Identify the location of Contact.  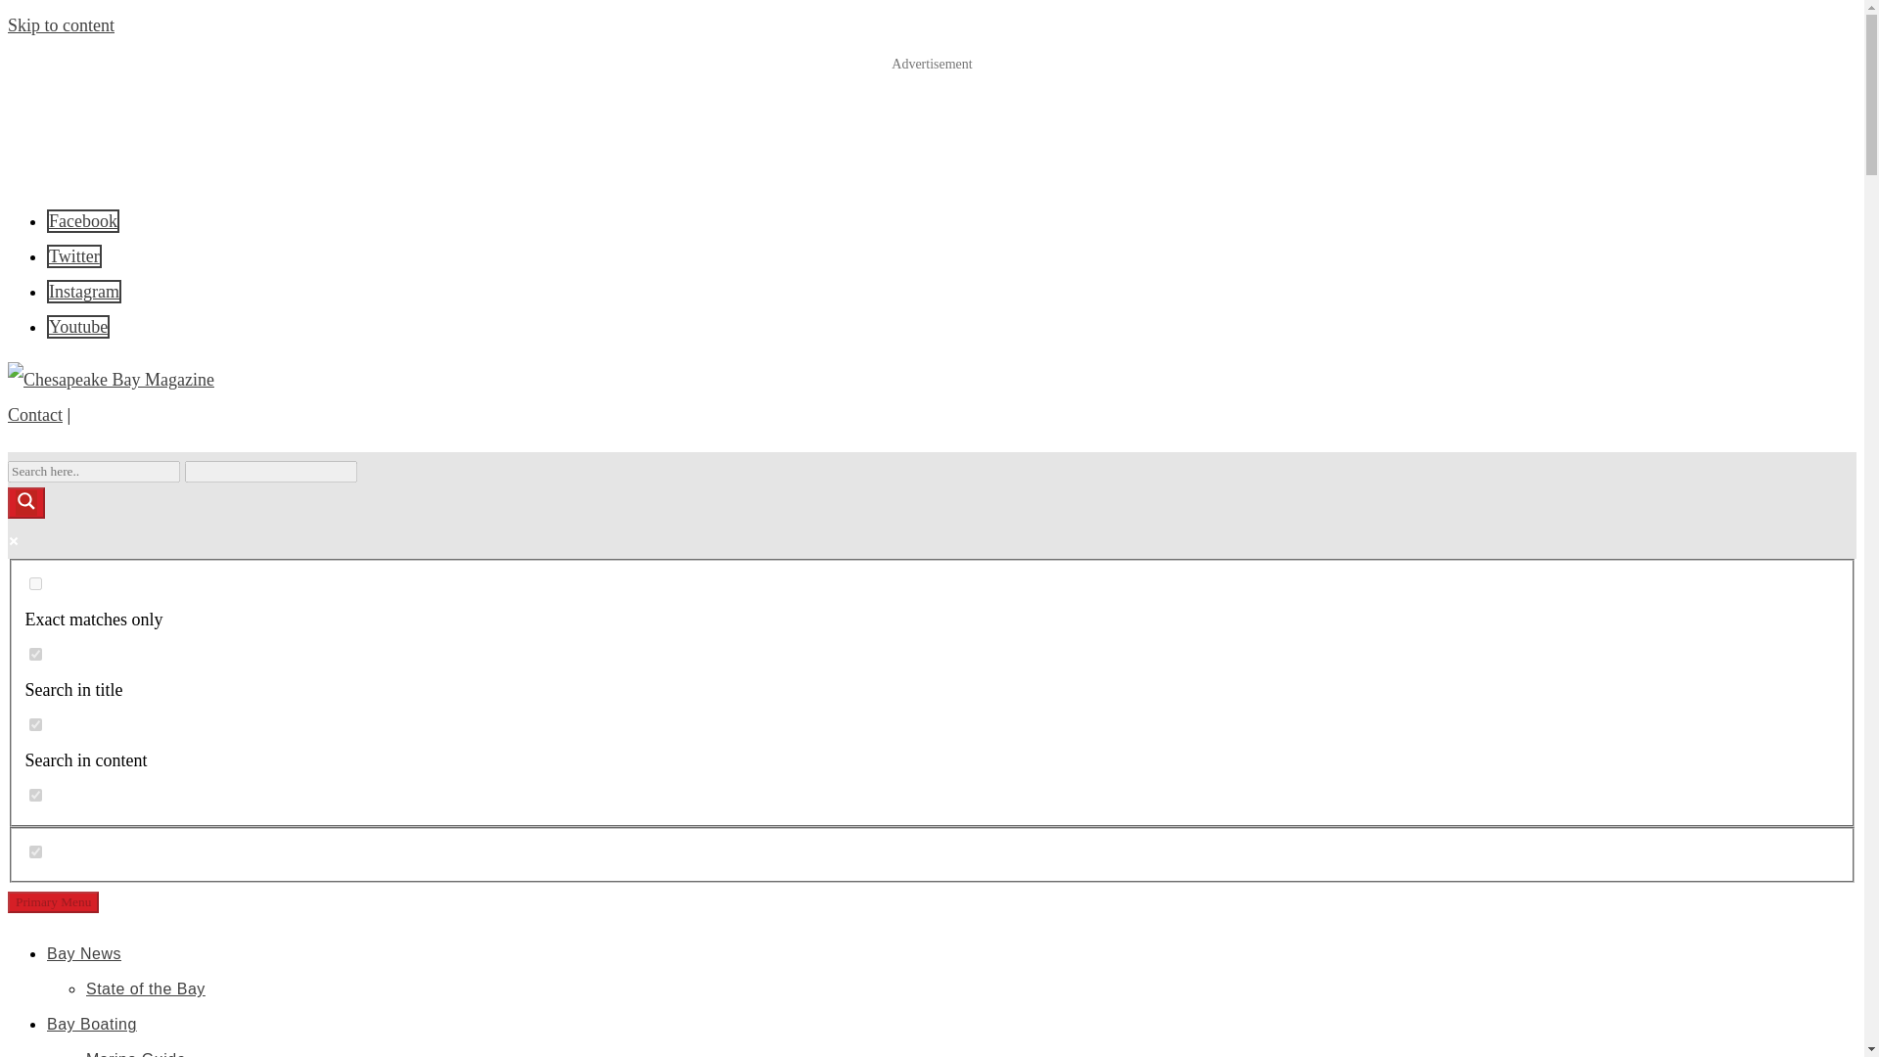
(34, 415).